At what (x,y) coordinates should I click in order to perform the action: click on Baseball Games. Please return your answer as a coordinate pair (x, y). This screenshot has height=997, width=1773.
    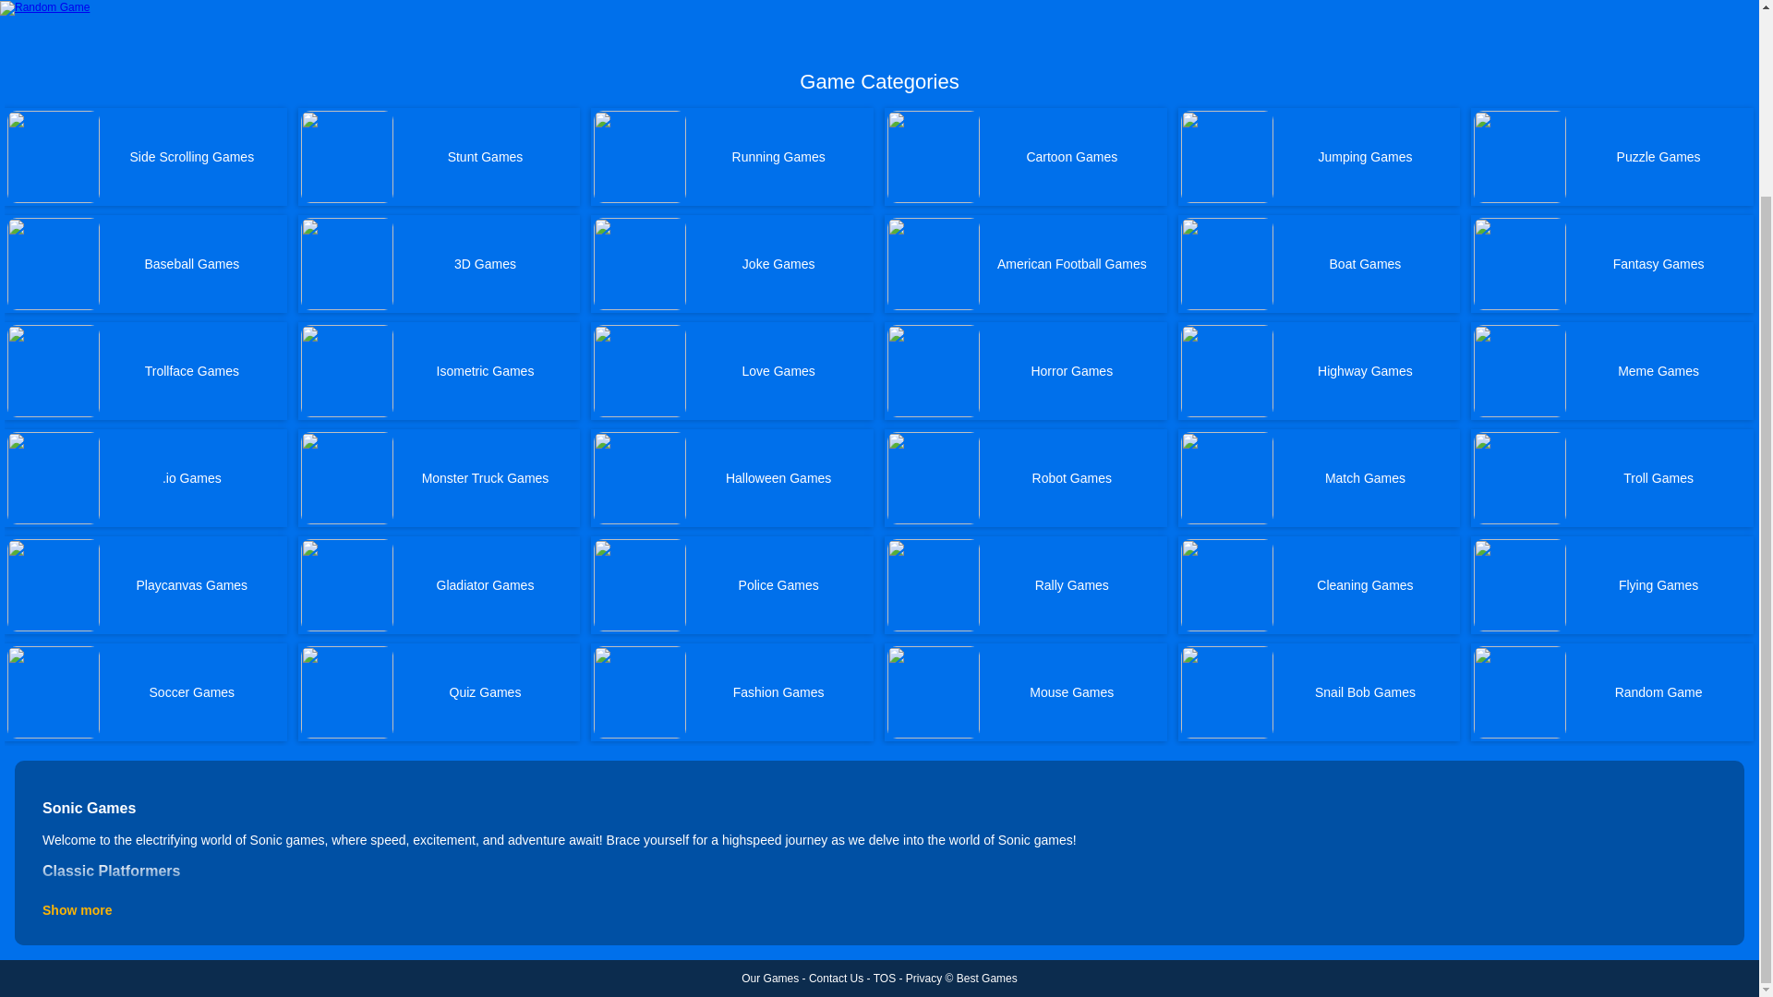
    Looking at the image, I should click on (146, 264).